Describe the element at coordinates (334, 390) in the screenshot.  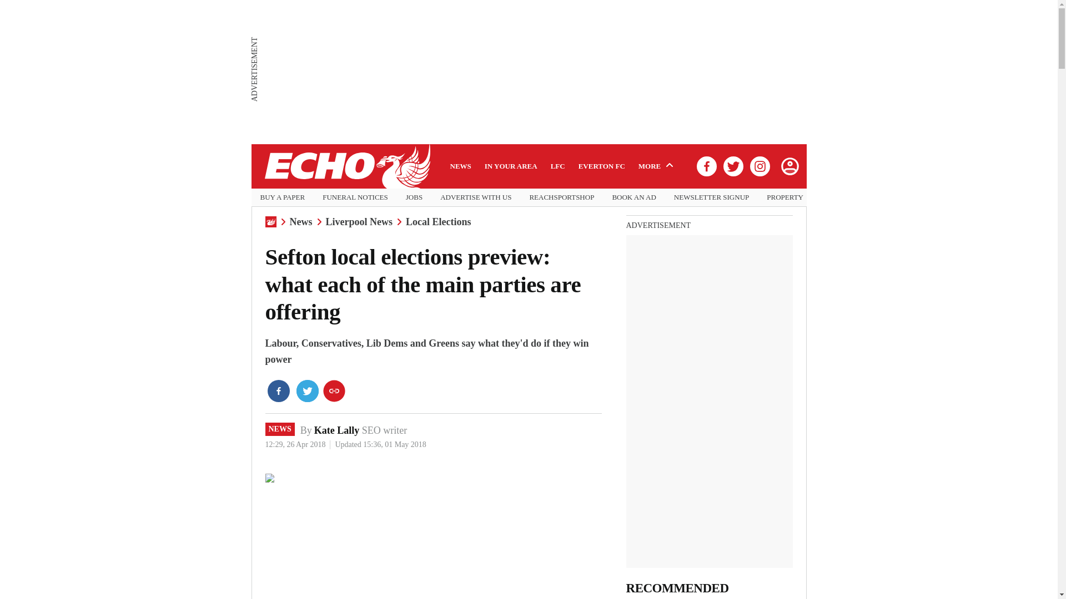
I see `copy link` at that location.